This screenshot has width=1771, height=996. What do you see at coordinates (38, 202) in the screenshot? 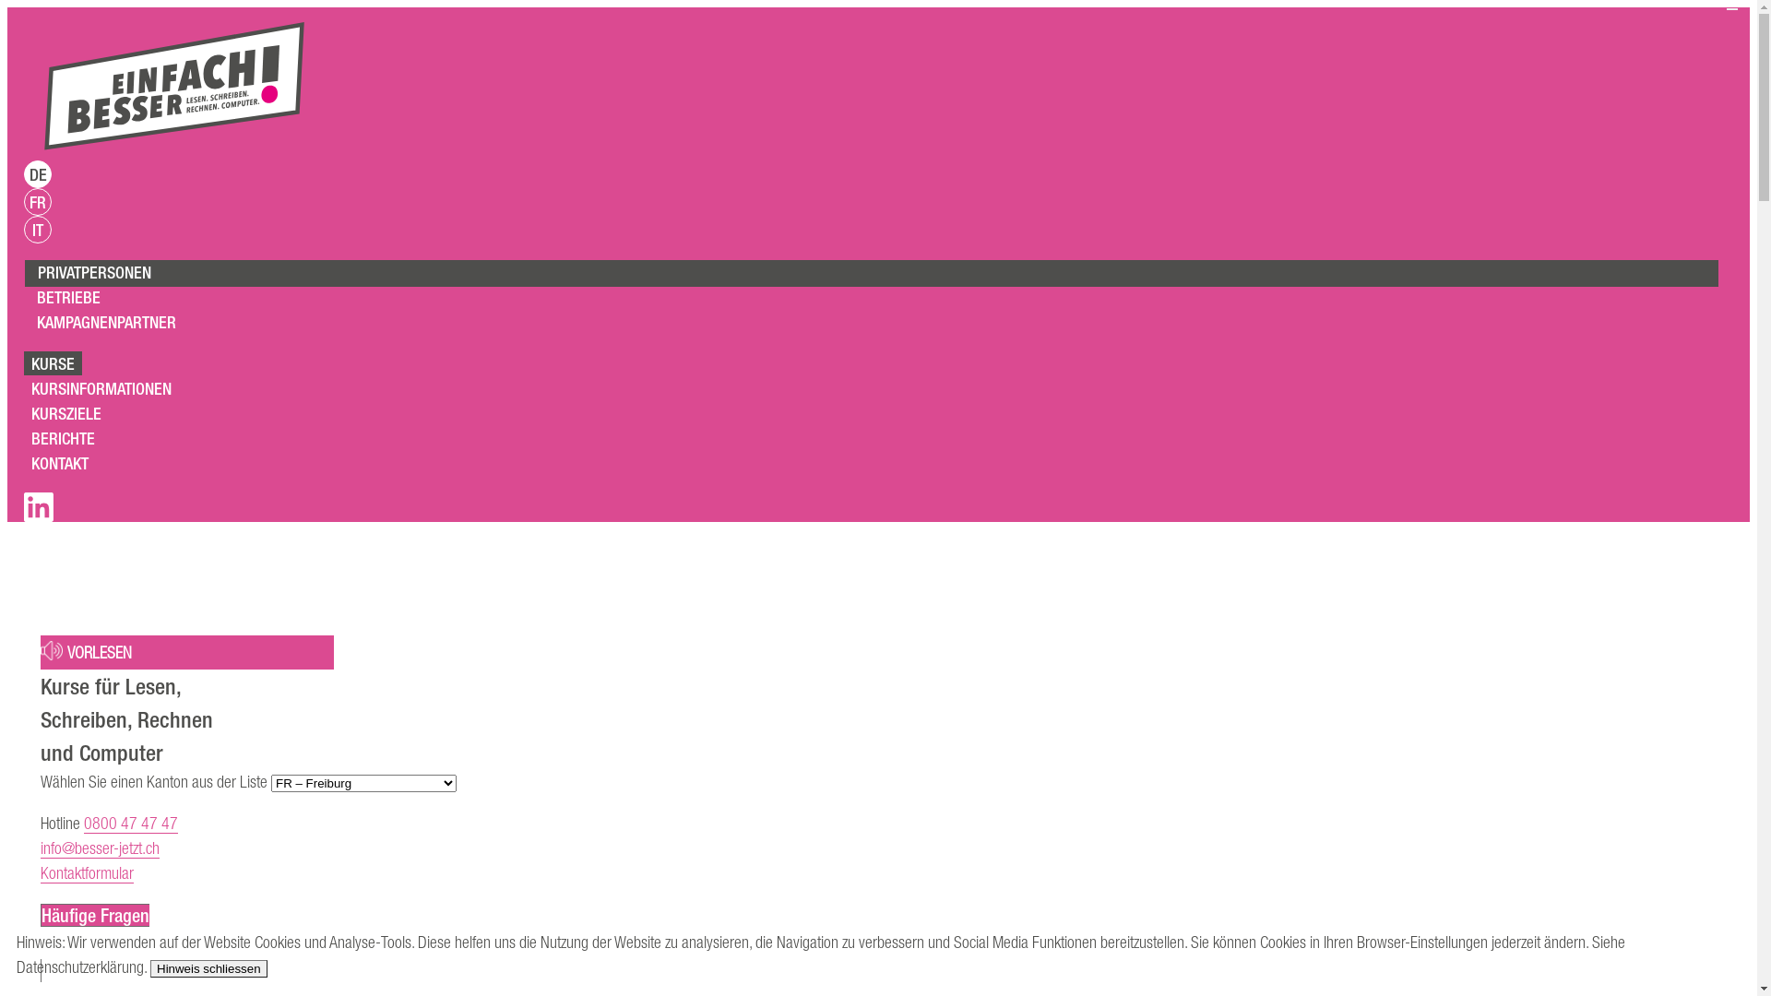
I see `FR` at bounding box center [38, 202].